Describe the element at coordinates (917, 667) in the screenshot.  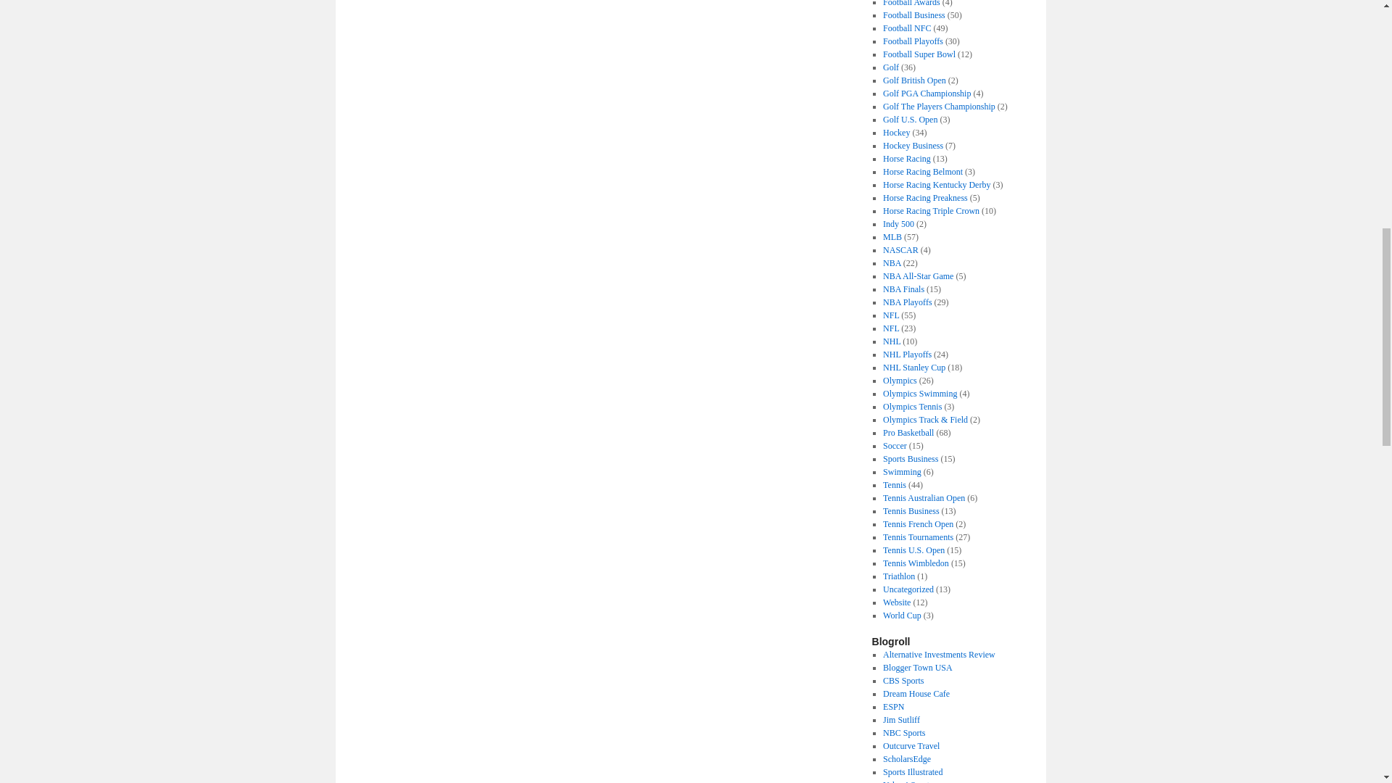
I see `Blogger Town USA` at that location.